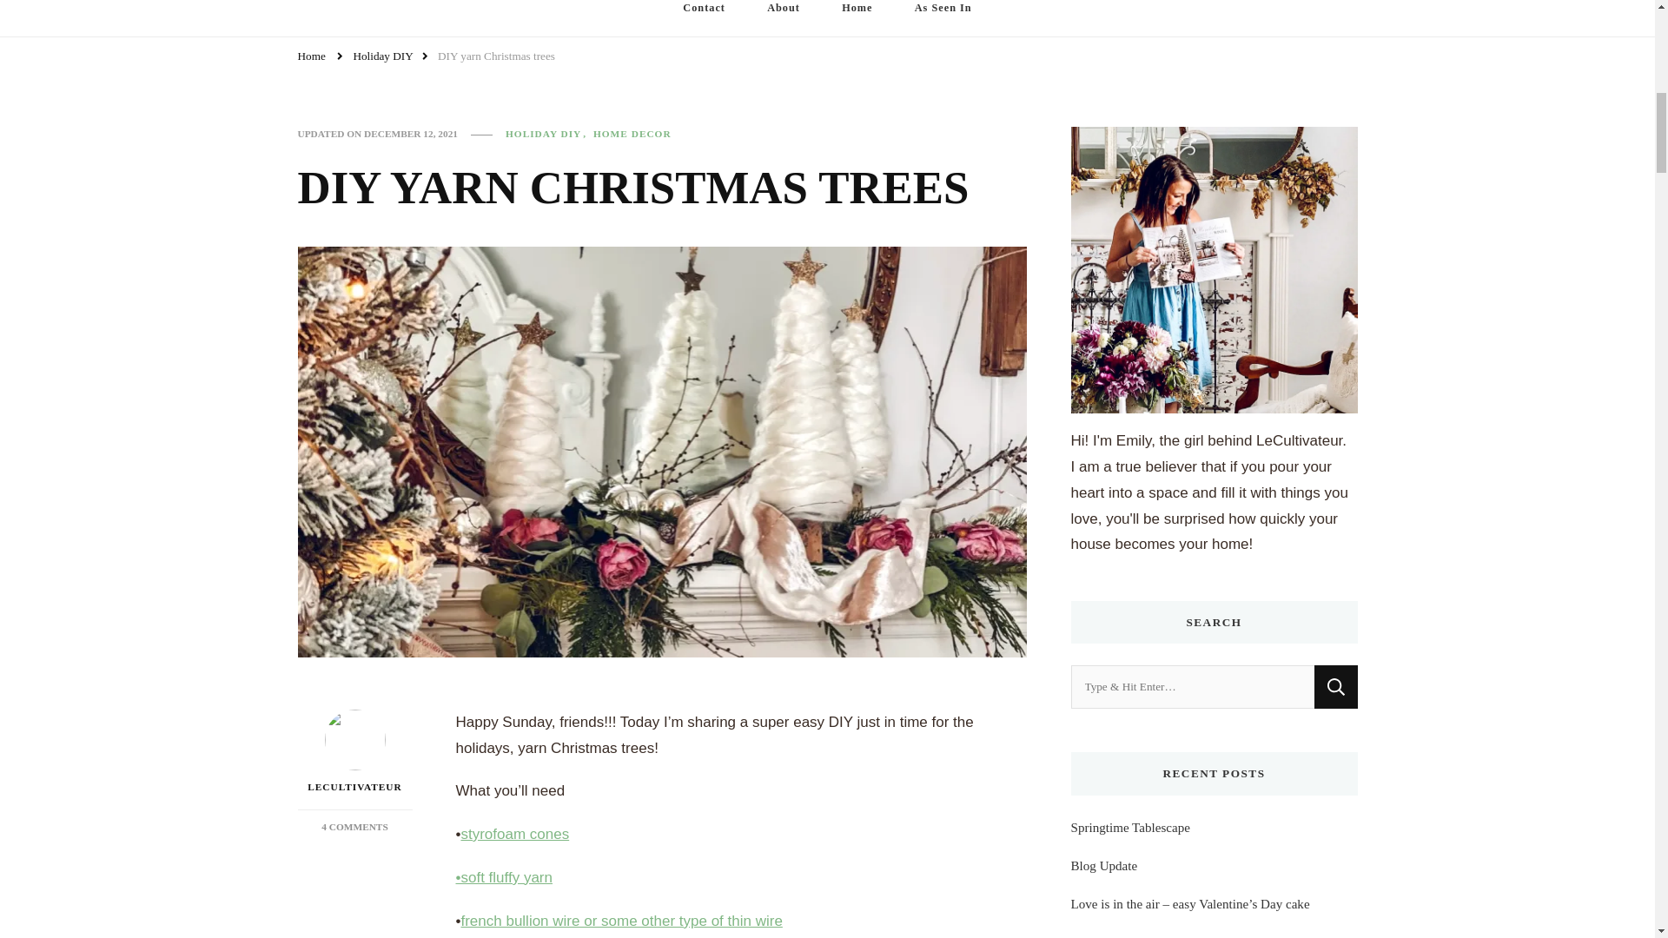 This screenshot has height=938, width=1668. What do you see at coordinates (354, 752) in the screenshot?
I see `LECULTIVATEUR` at bounding box center [354, 752].